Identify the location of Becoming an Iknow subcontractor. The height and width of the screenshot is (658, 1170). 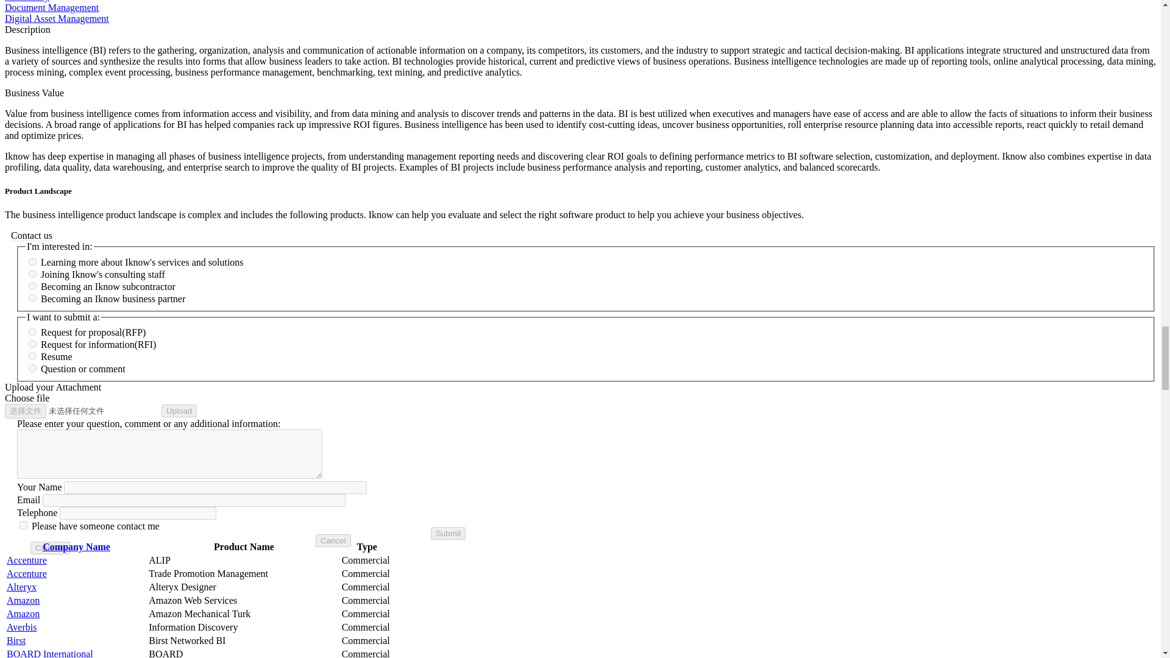
(32, 286).